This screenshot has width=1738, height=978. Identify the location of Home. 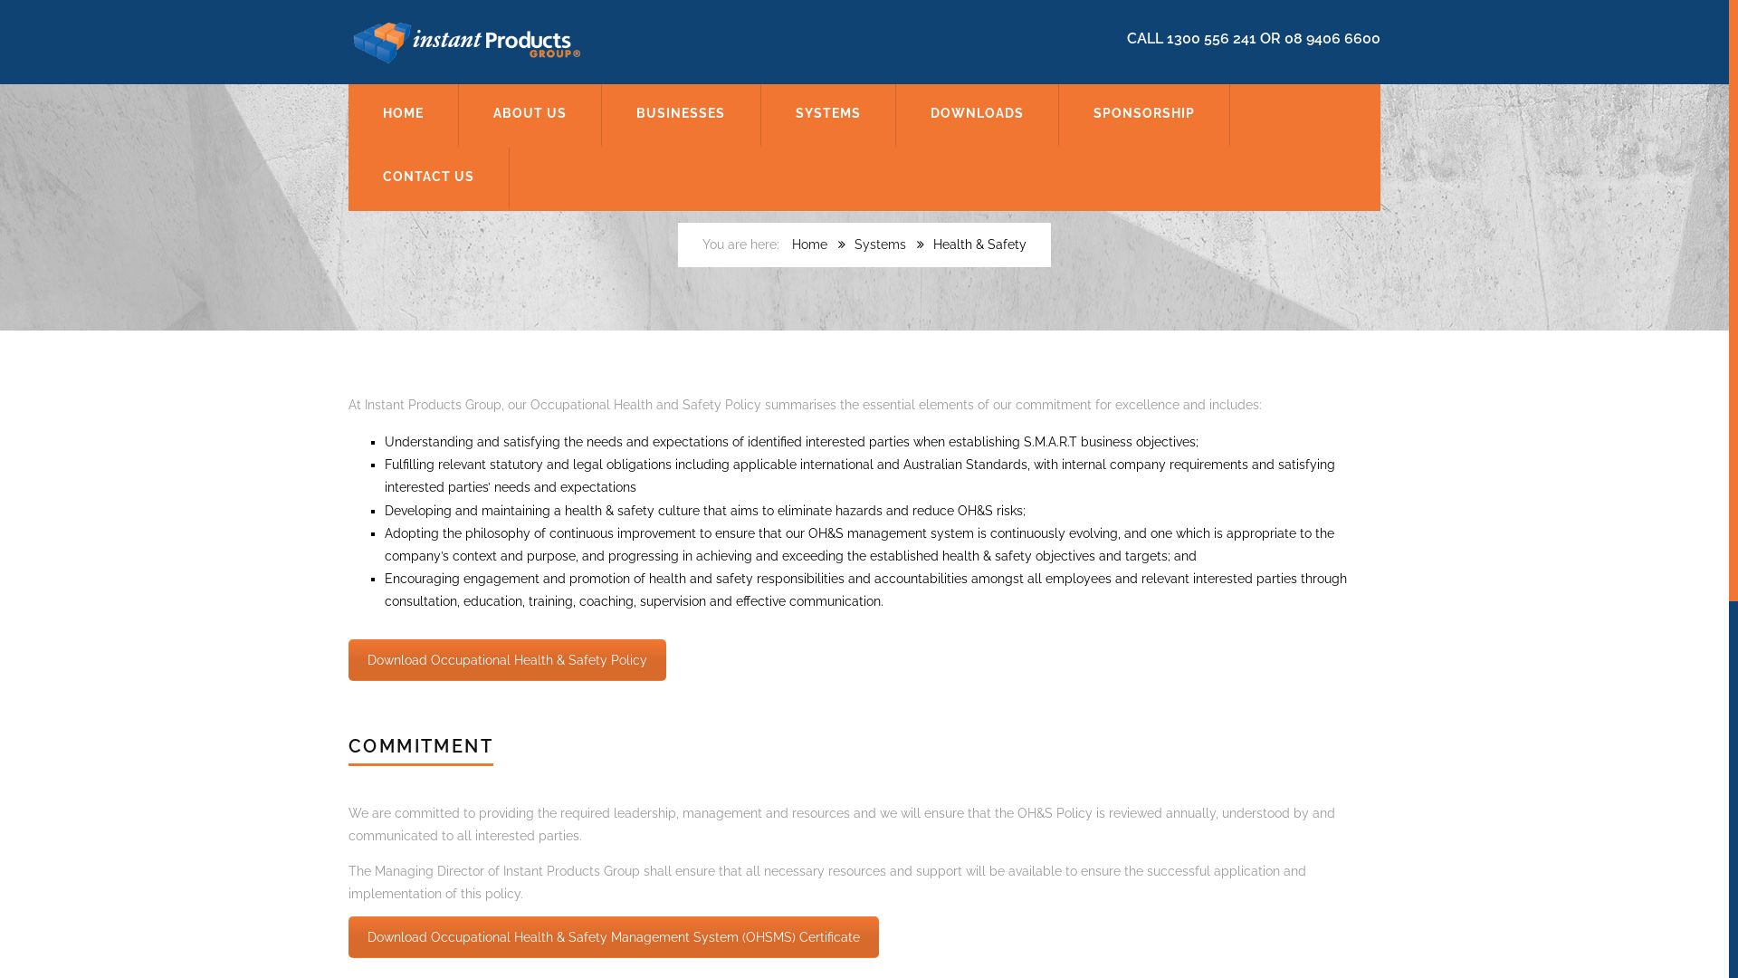
(809, 244).